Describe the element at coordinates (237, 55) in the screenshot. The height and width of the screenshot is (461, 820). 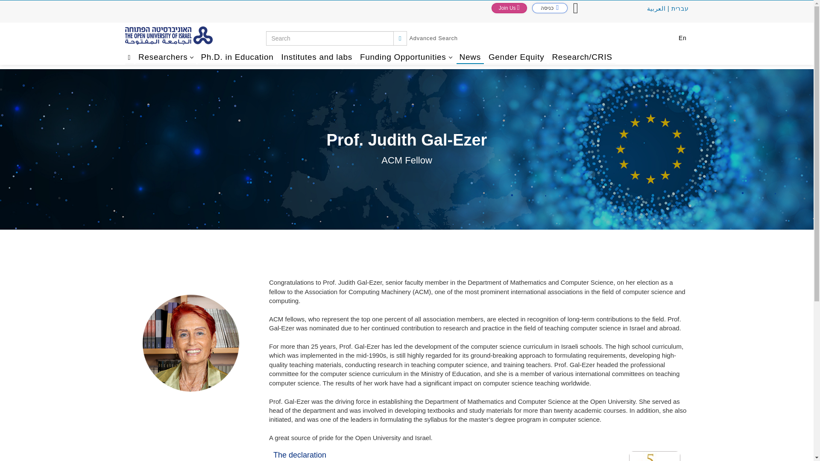
I see `Ph.D. in Education` at that location.